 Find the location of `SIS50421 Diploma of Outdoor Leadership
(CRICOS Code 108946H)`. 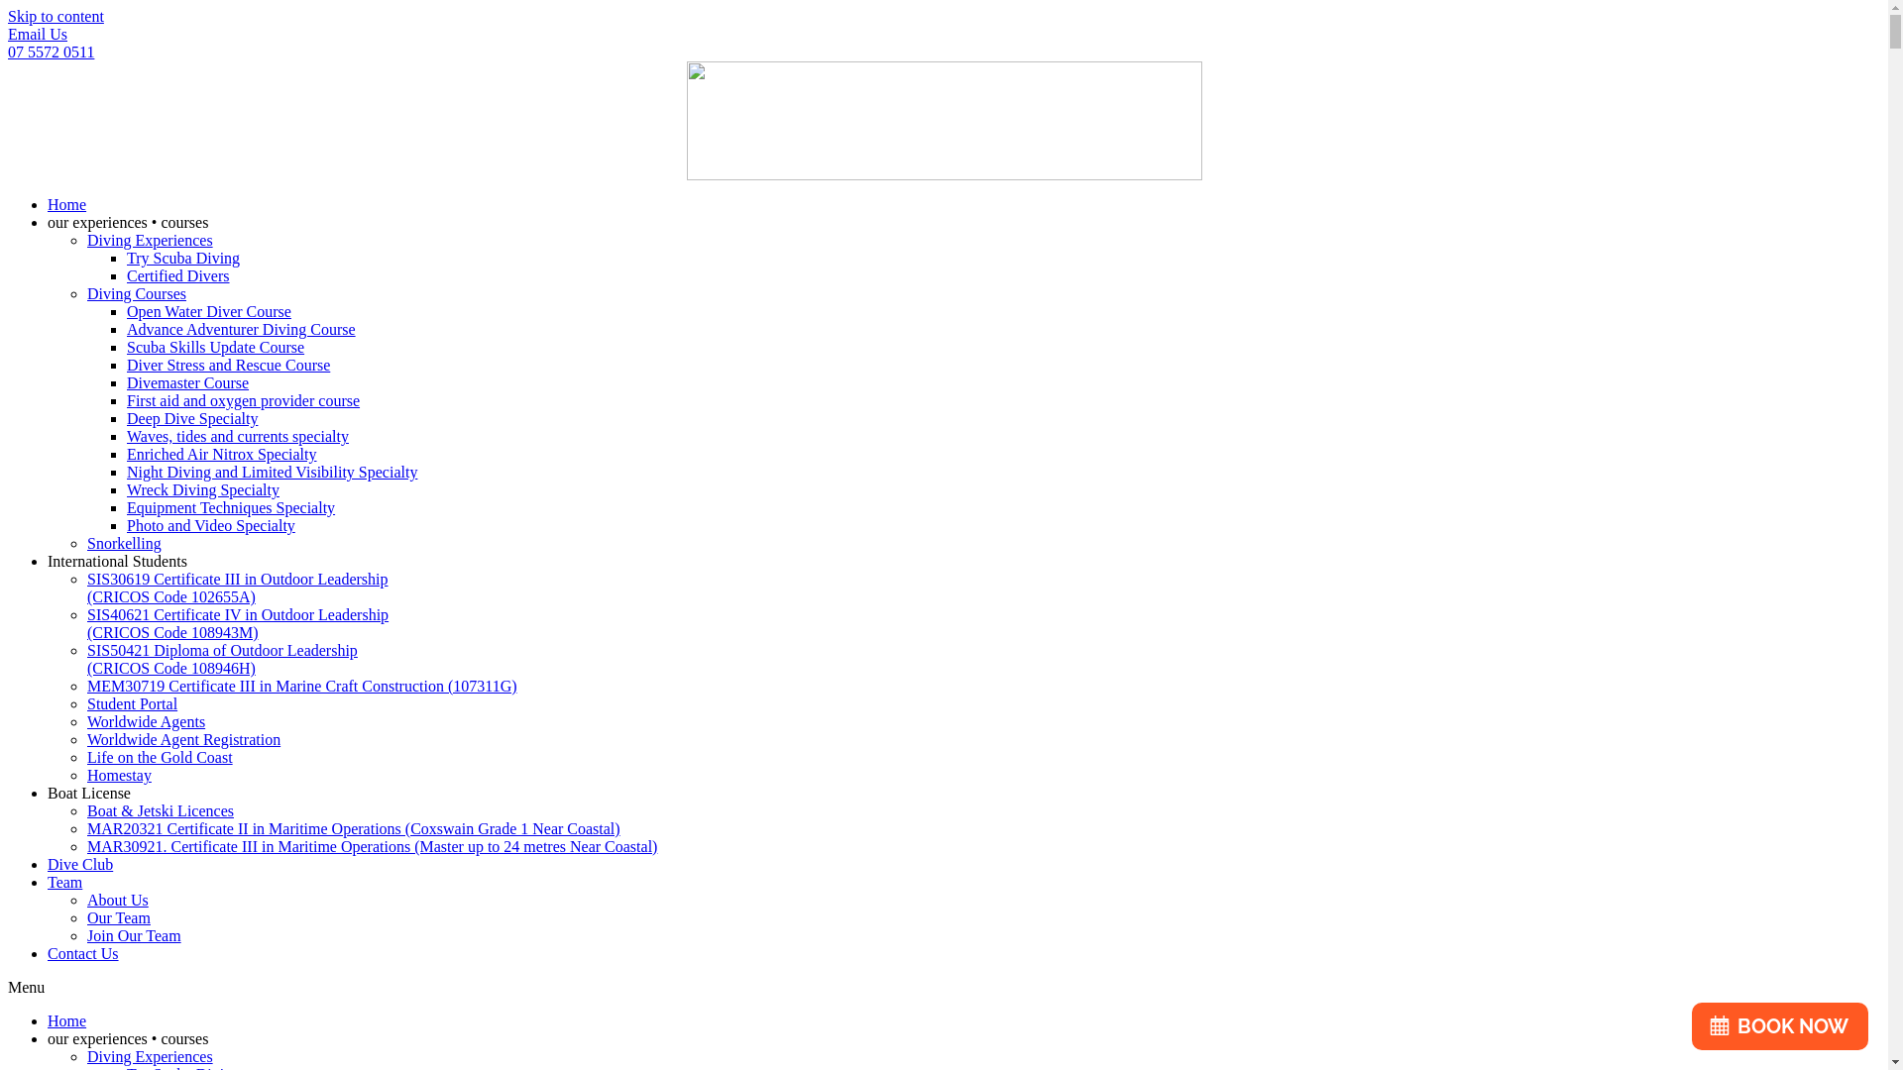

SIS50421 Diploma of Outdoor Leadership
(CRICOS Code 108946H) is located at coordinates (222, 660).